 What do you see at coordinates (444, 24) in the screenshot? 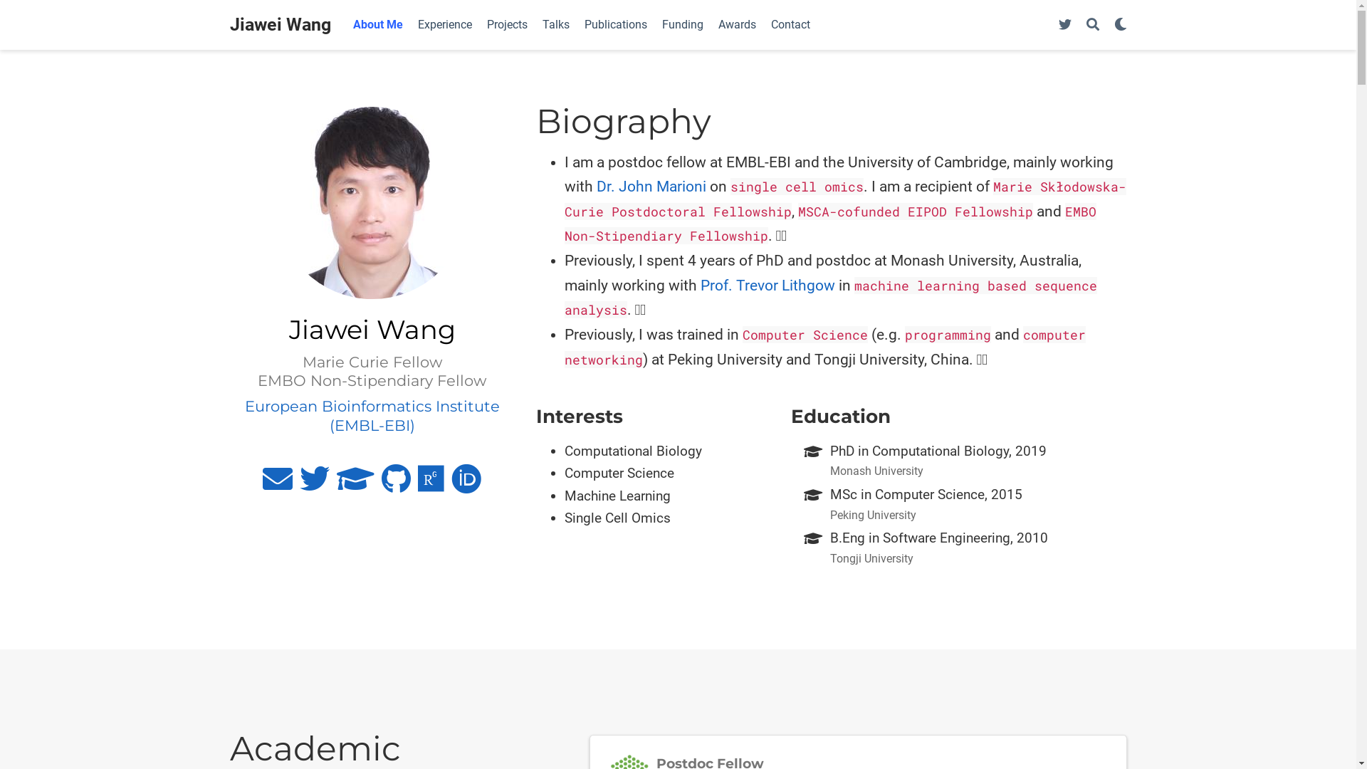
I see `Experience` at bounding box center [444, 24].